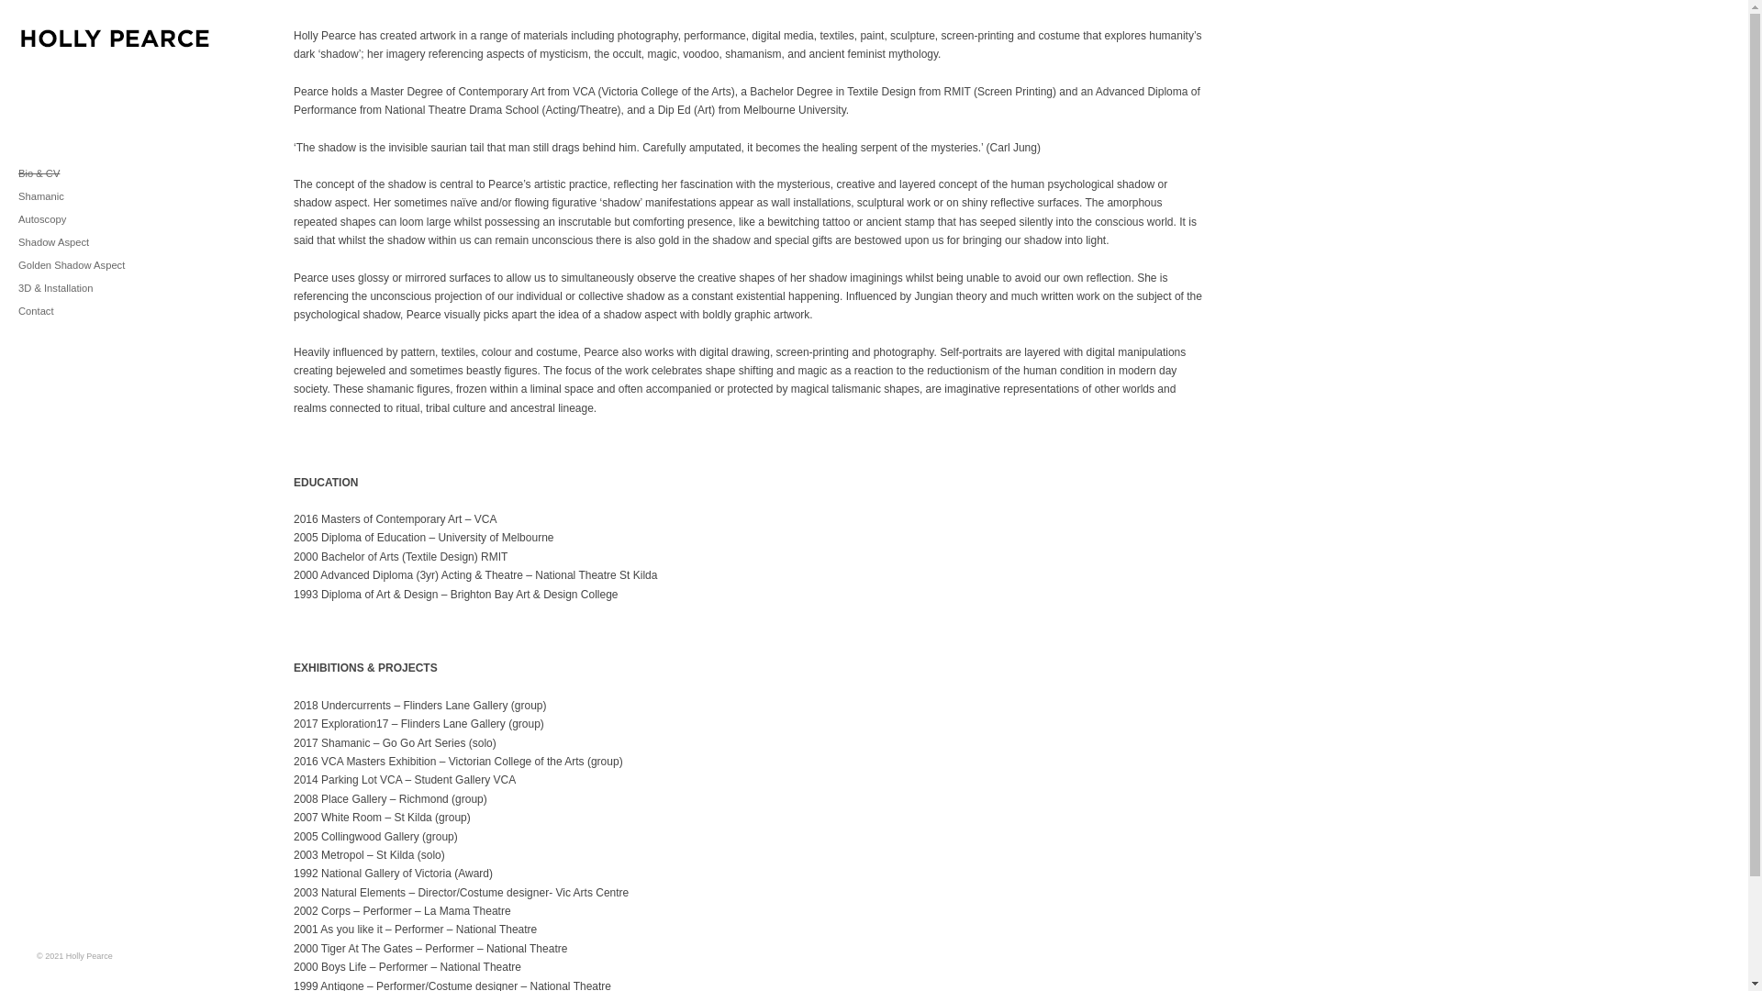 The image size is (1762, 991). I want to click on Bio & CV, so click(115, 174).